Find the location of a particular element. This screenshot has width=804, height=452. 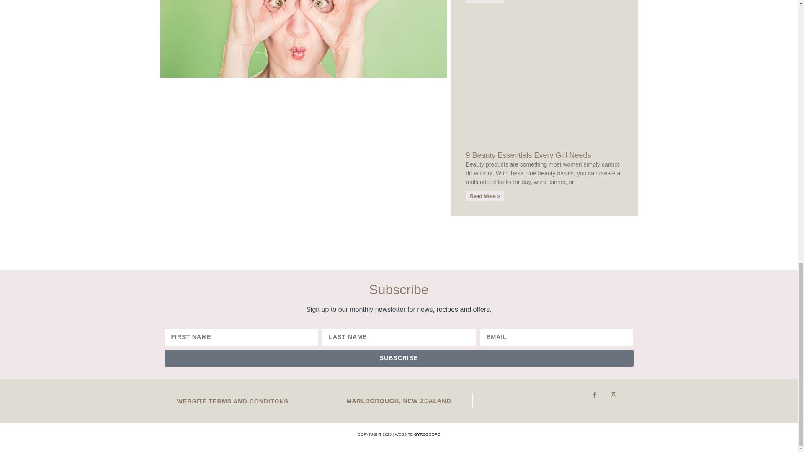

GYROSCOPE is located at coordinates (427, 434).